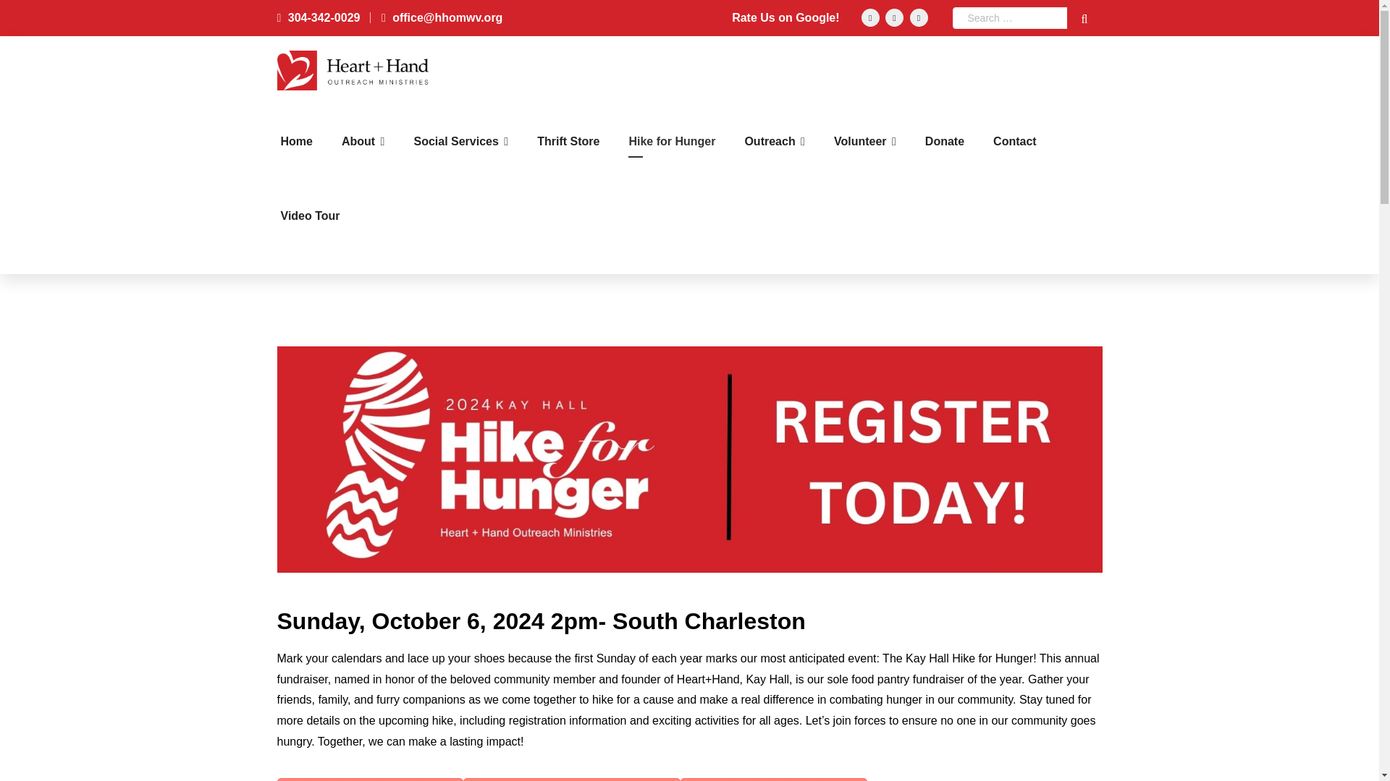 Image resolution: width=1390 pixels, height=781 pixels. What do you see at coordinates (319, 17) in the screenshot?
I see `304-342-0029` at bounding box center [319, 17].